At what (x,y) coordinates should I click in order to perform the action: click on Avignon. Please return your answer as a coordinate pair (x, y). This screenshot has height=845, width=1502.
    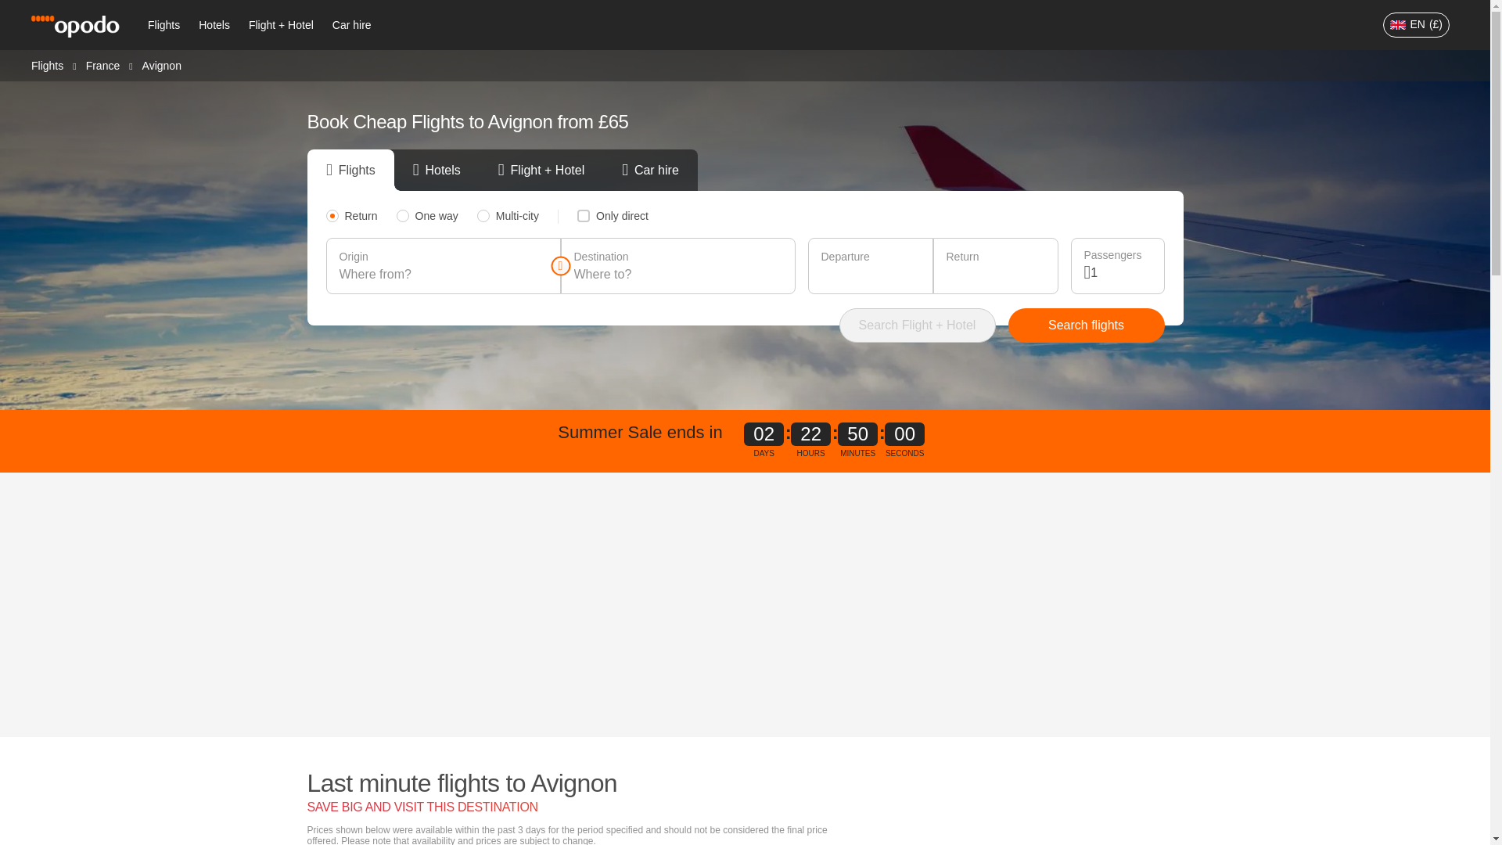
    Looking at the image, I should click on (162, 65).